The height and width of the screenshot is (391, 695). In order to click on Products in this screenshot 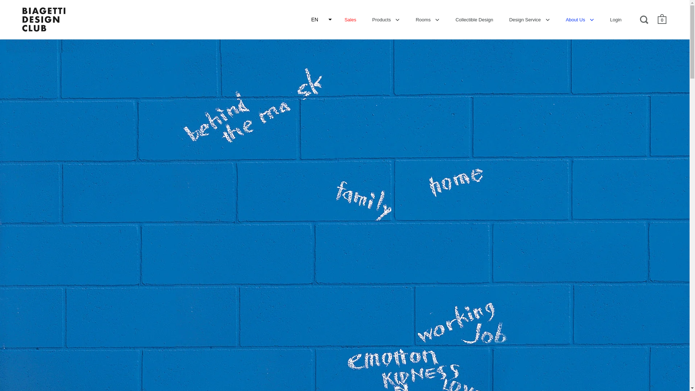, I will do `click(386, 19)`.